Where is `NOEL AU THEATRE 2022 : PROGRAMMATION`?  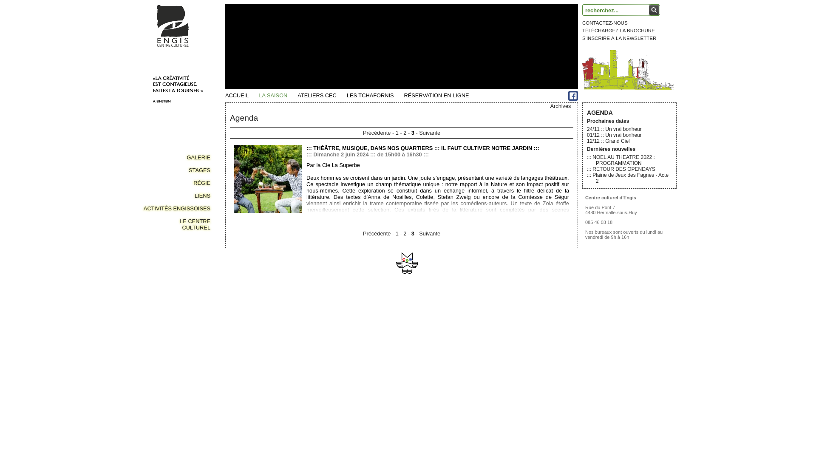 NOEL AU THEATRE 2022 : PROGRAMMATION is located at coordinates (624, 160).